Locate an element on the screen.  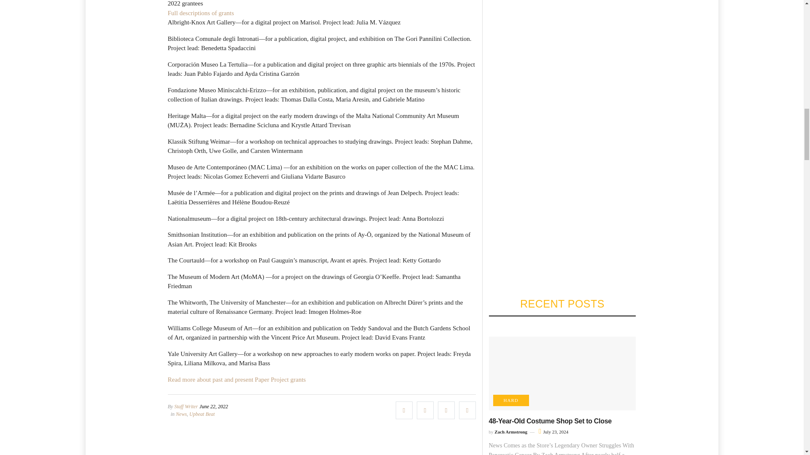
Staff Writer is located at coordinates (186, 406).